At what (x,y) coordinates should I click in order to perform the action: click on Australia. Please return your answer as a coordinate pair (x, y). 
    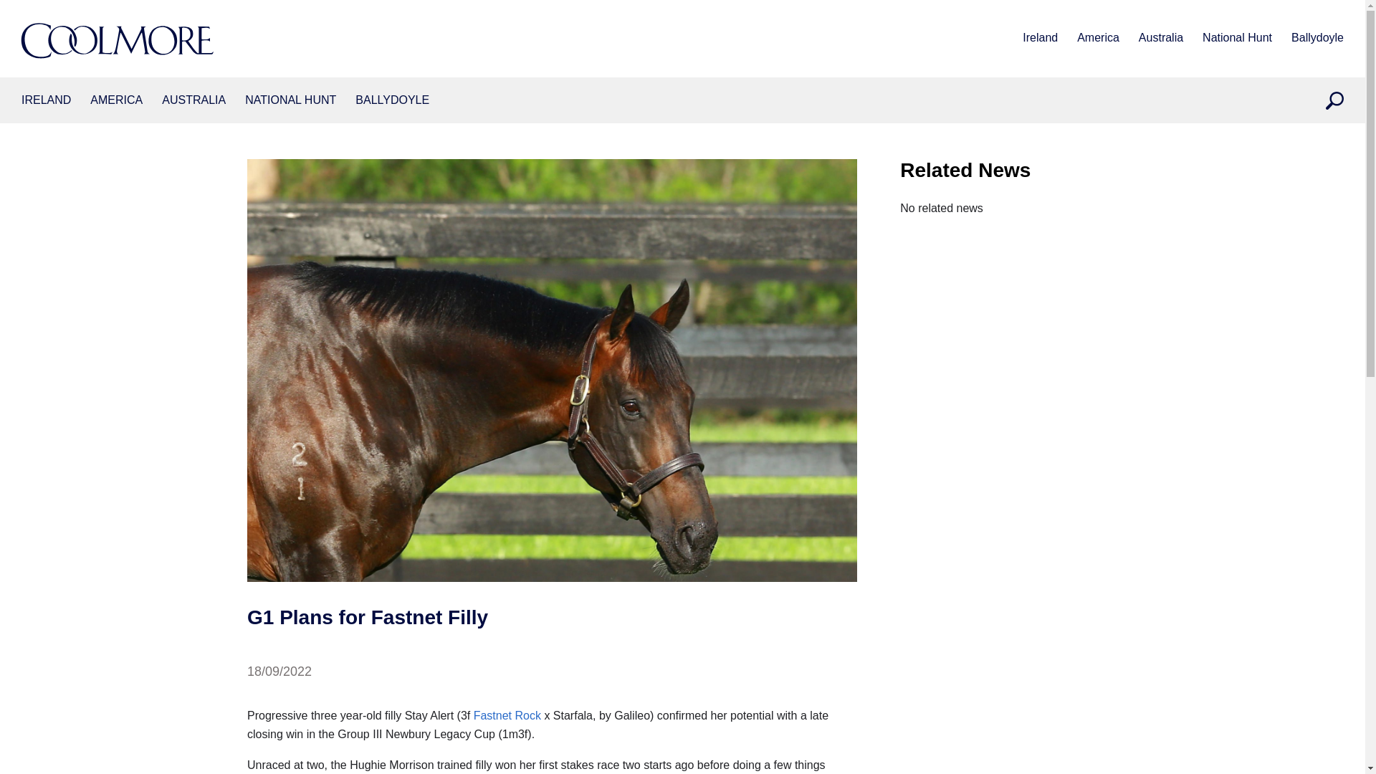
    Looking at the image, I should click on (193, 100).